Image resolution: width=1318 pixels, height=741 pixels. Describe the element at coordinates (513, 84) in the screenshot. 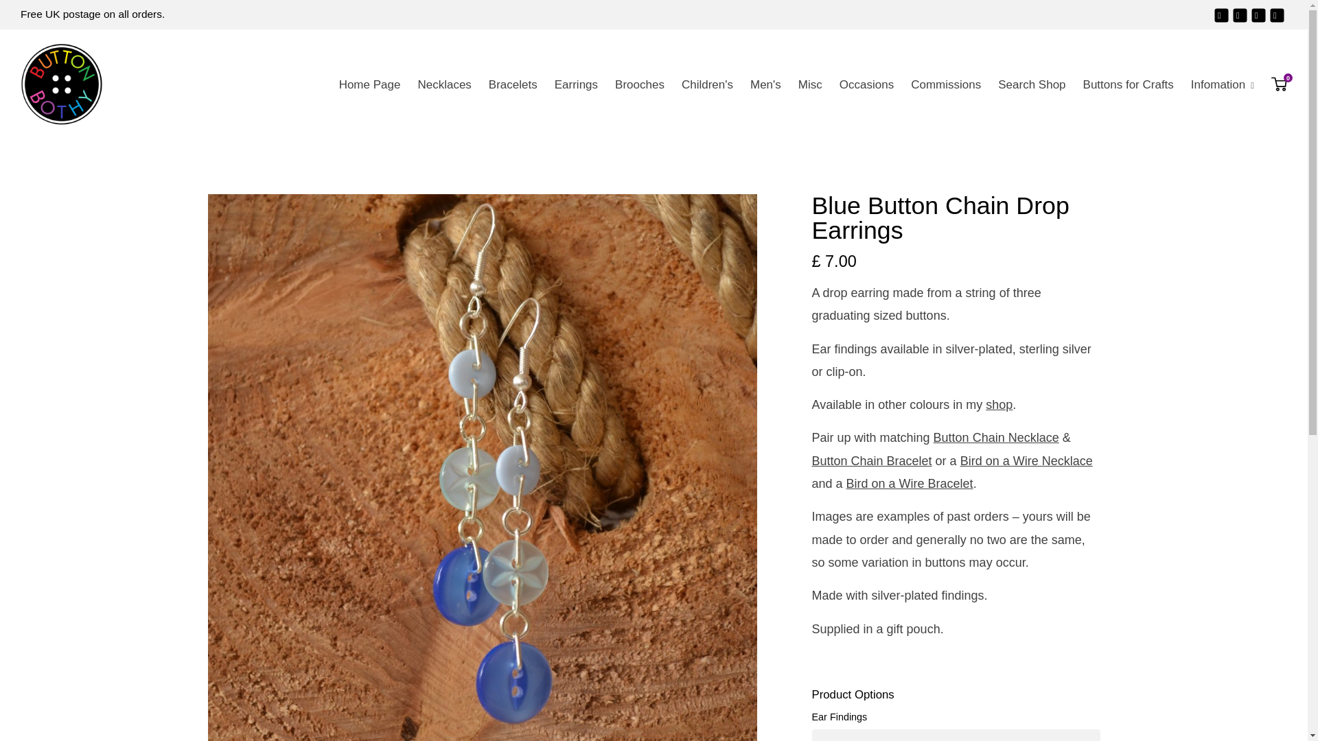

I see `Bracelets` at that location.